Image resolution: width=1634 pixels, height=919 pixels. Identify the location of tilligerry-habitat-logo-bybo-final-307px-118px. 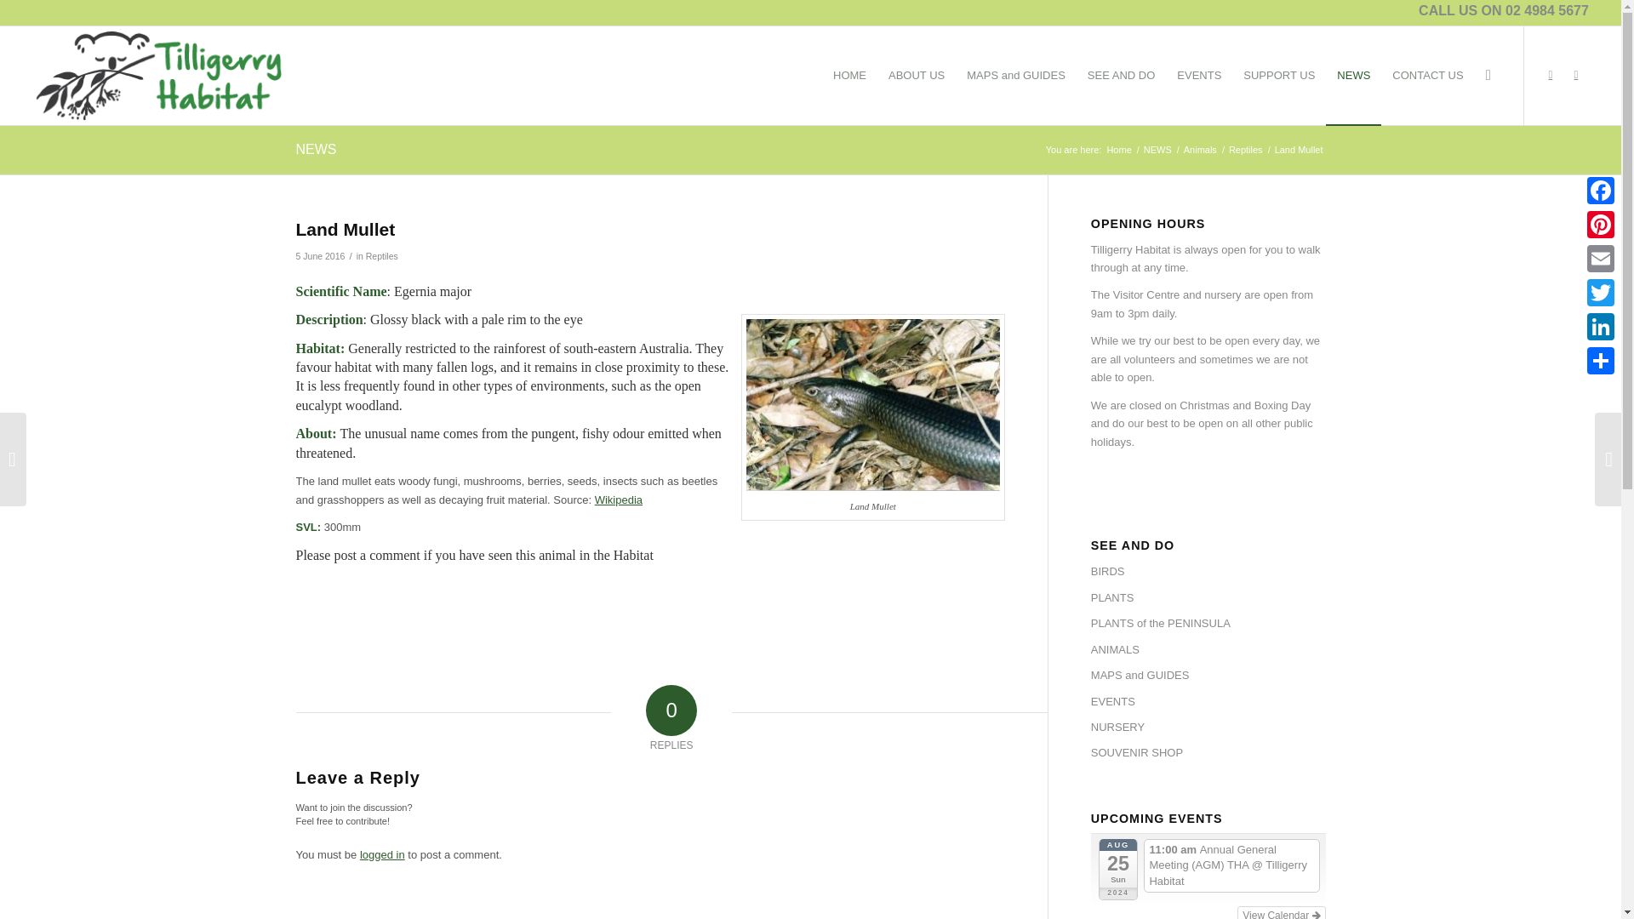
(160, 75).